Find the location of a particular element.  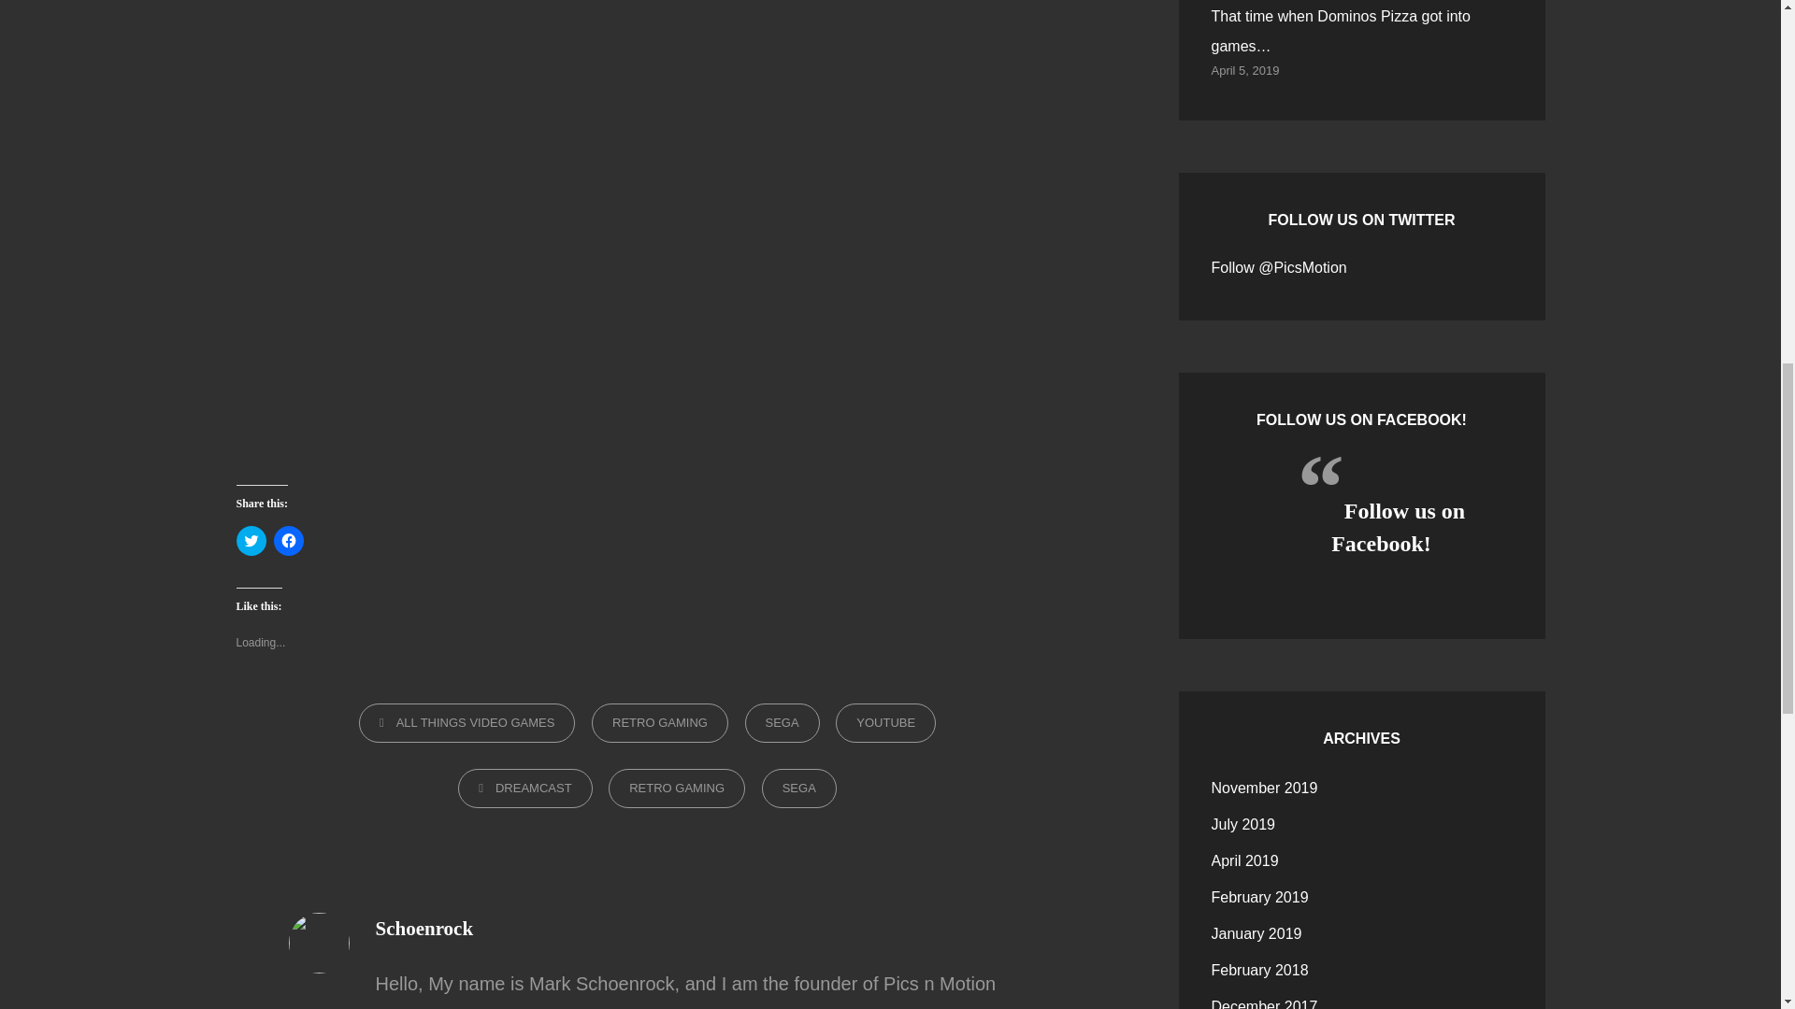

Click to share on Twitter is located at coordinates (251, 540).